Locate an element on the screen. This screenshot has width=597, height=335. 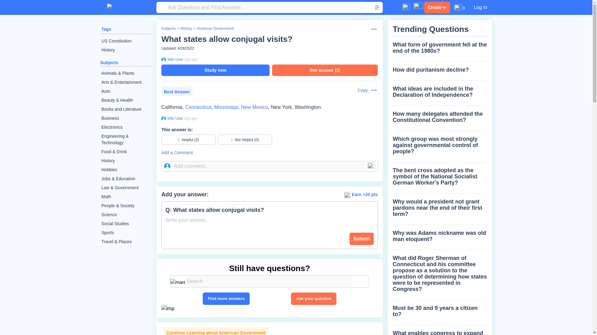
Subjects is located at coordinates (168, 29).